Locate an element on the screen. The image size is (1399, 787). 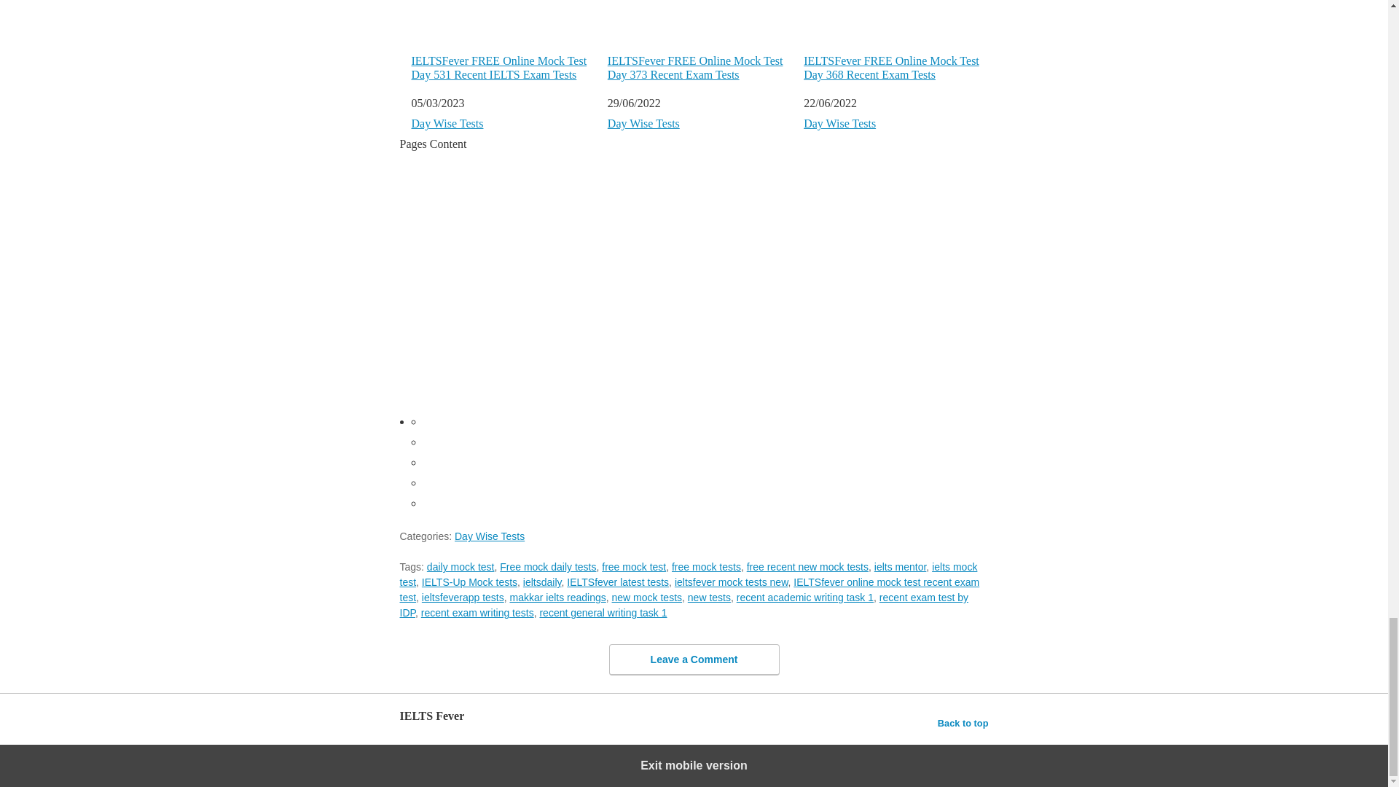
ieltsfeverapp tests is located at coordinates (463, 598).